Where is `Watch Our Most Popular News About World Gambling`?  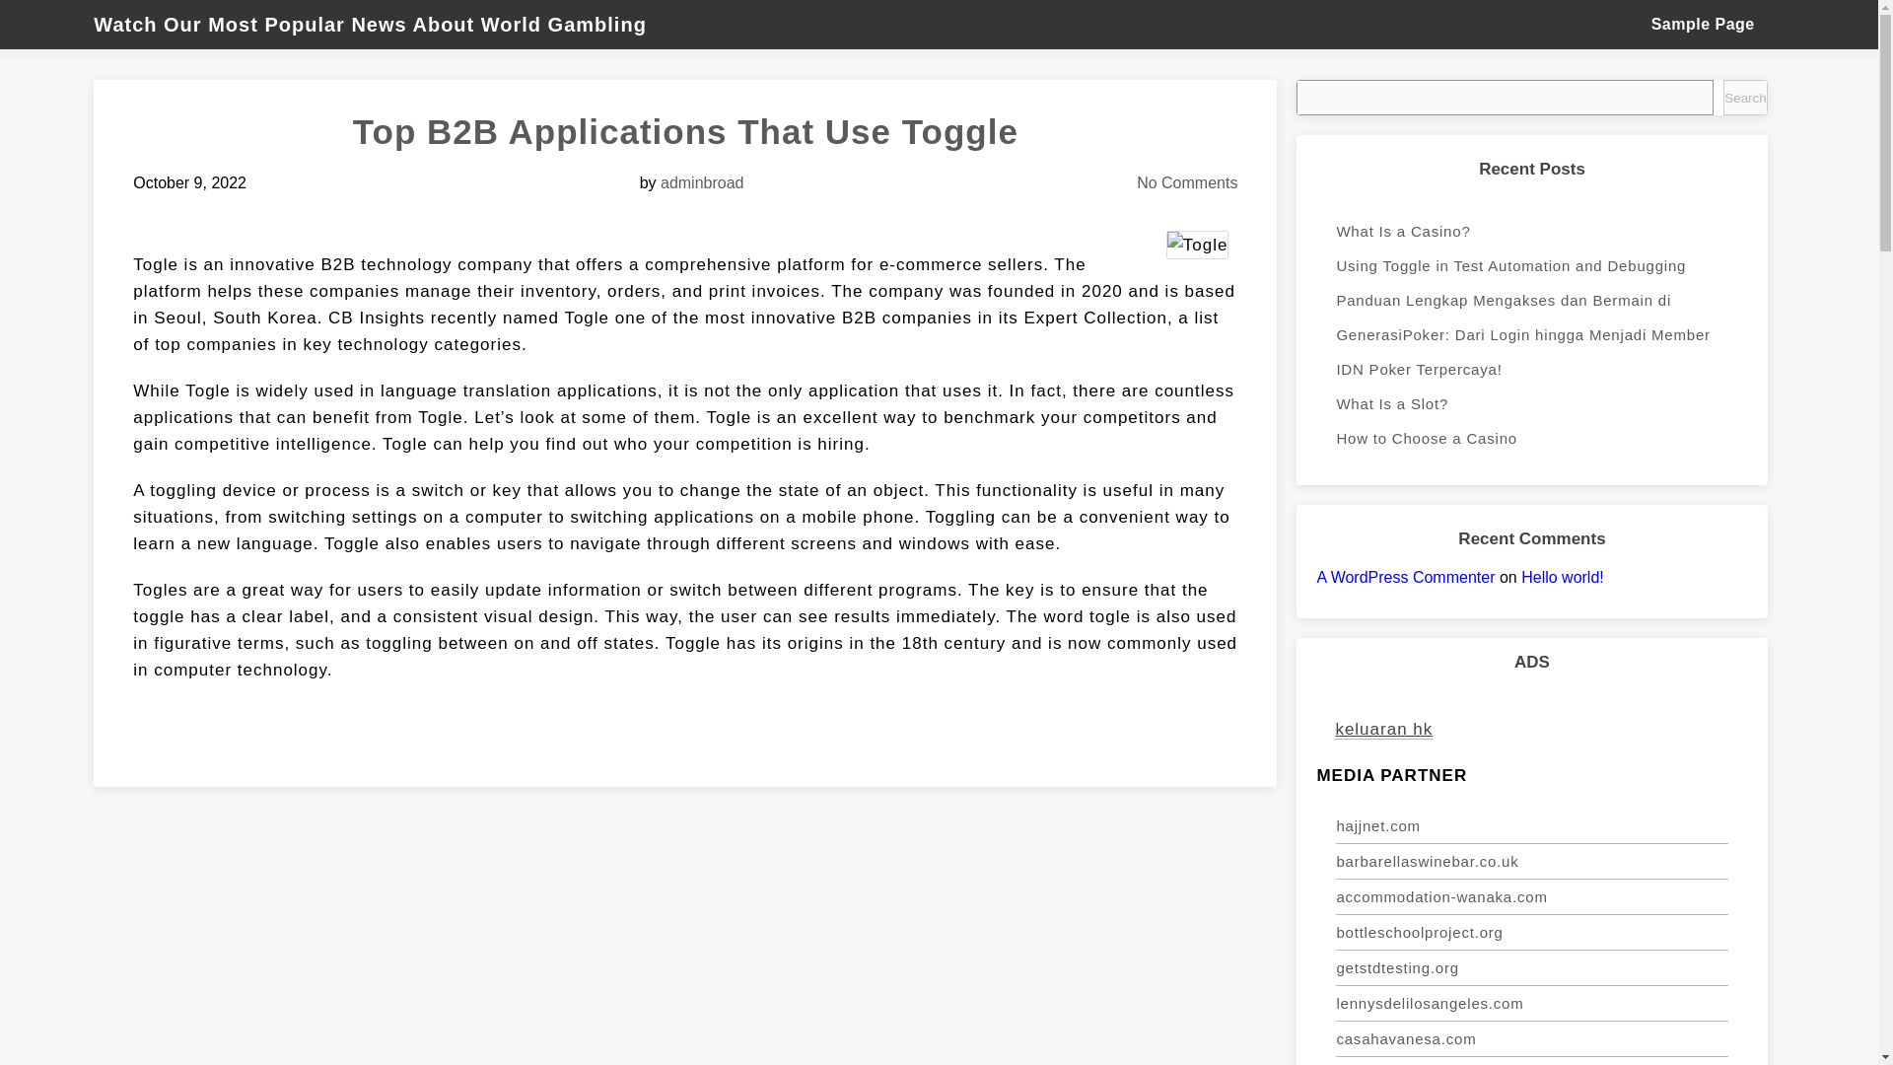 Watch Our Most Popular News About World Gambling is located at coordinates (379, 24).